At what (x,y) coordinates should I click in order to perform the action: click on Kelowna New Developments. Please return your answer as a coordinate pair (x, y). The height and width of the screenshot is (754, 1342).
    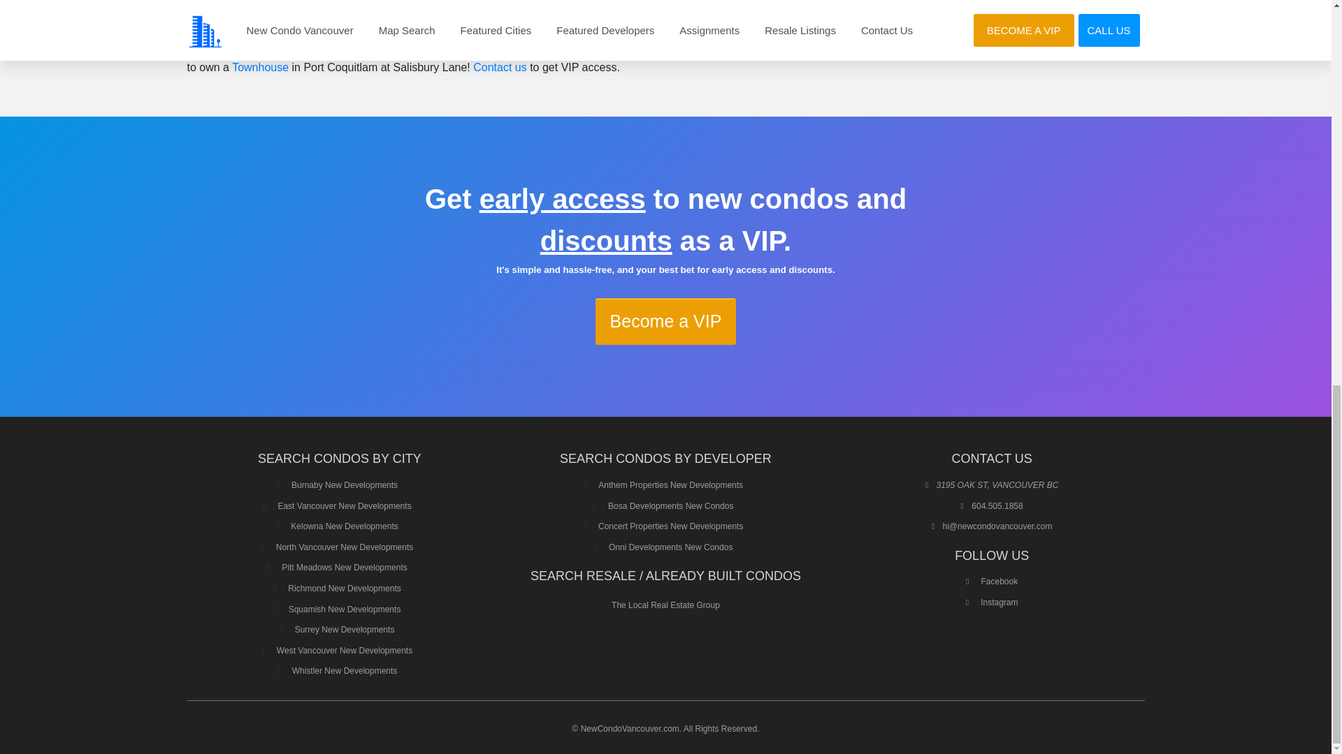
    Looking at the image, I should click on (344, 526).